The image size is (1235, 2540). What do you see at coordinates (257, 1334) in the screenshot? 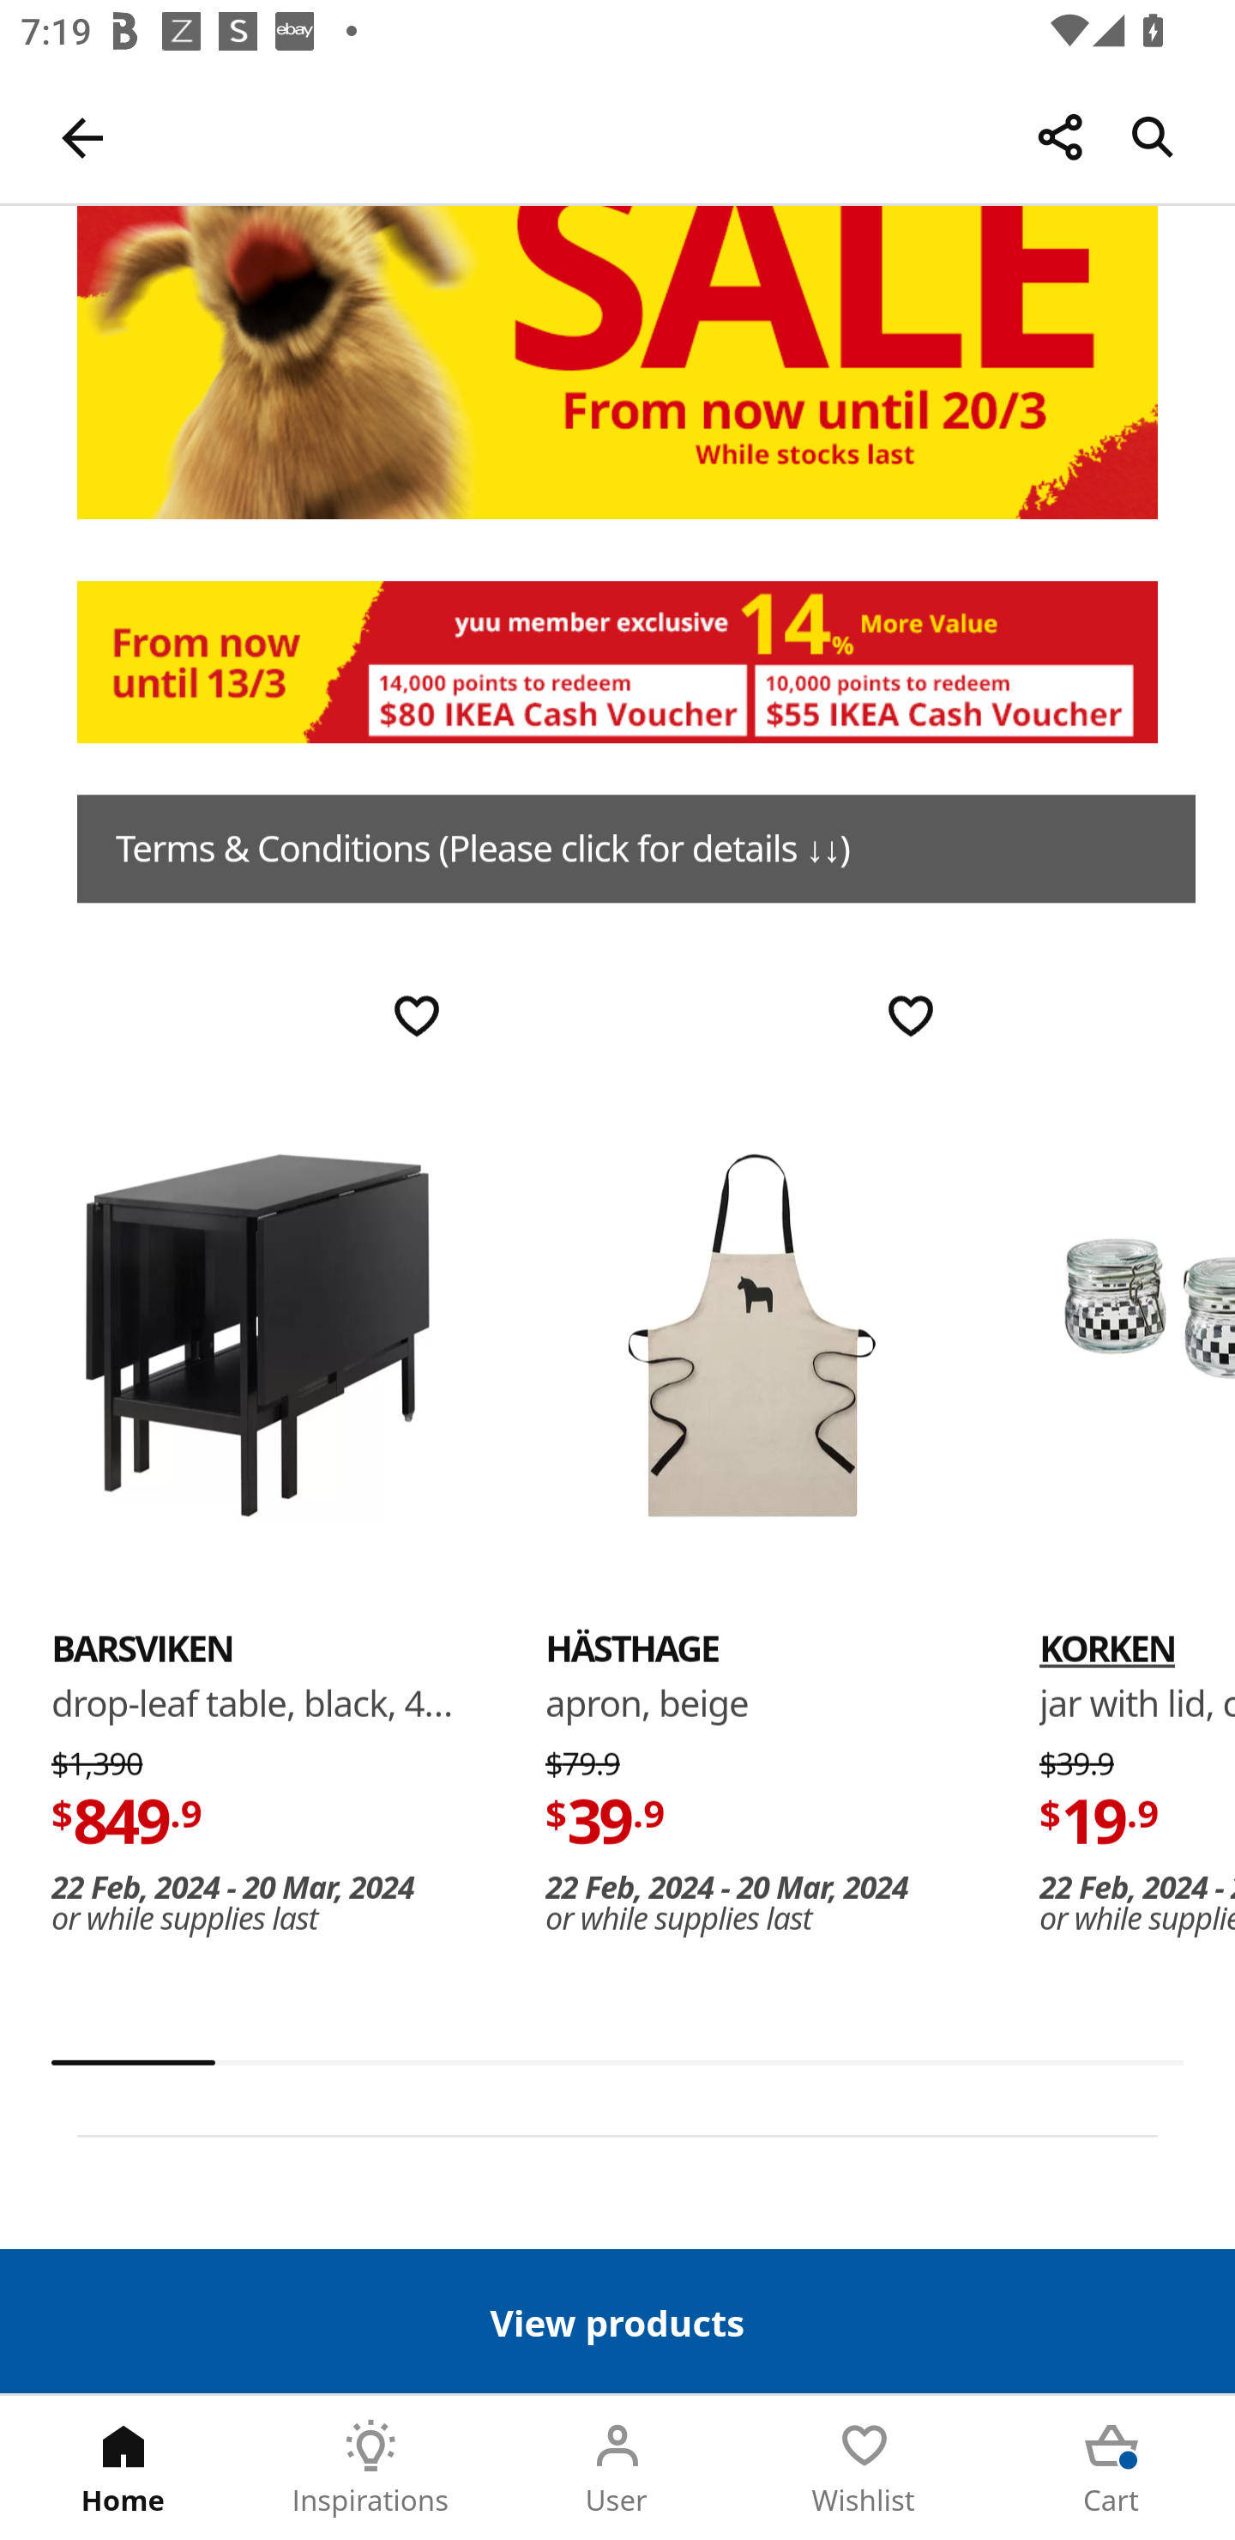
I see `BARSVIKEN` at bounding box center [257, 1334].